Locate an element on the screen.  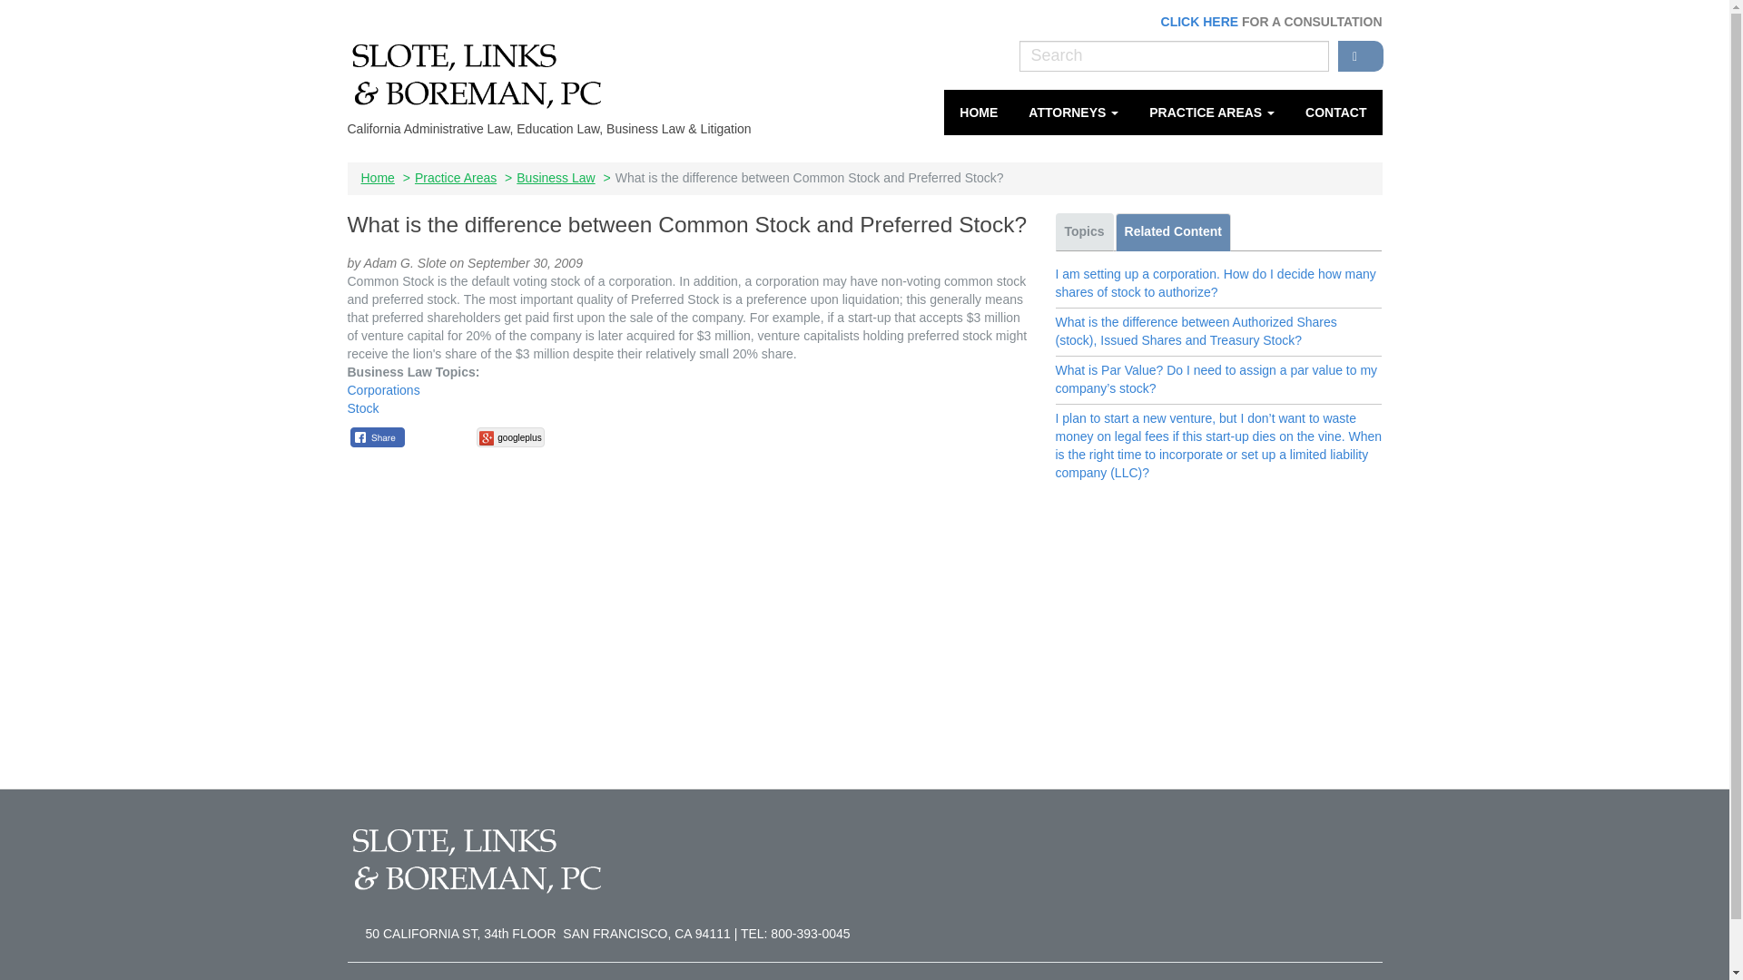
Home is located at coordinates (979, 113).